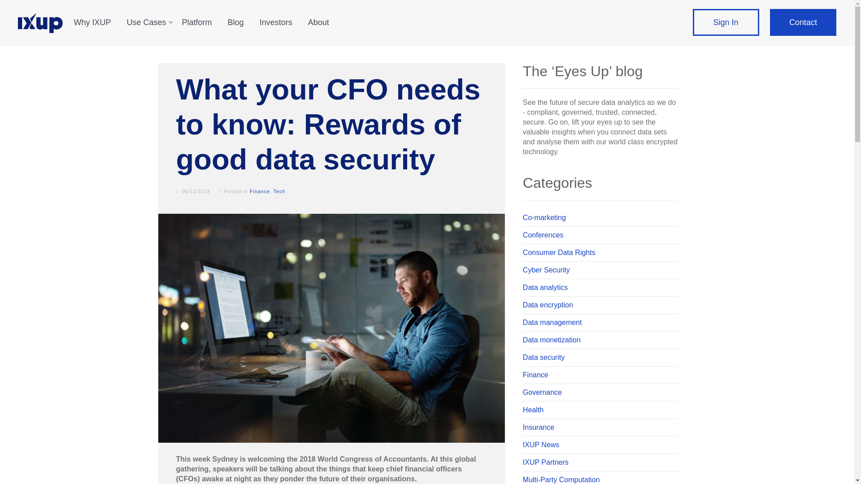  I want to click on Insurance, so click(600, 428).